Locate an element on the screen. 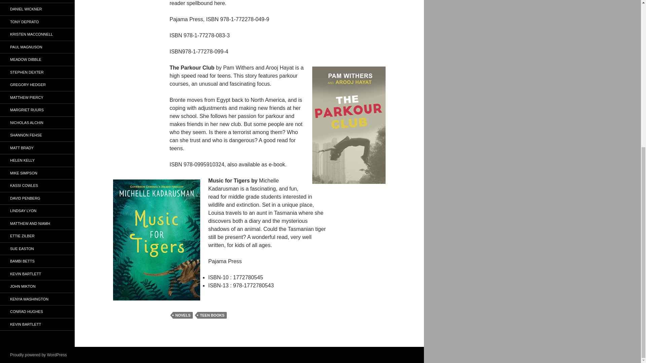  GREGORY HEDGER is located at coordinates (37, 85).